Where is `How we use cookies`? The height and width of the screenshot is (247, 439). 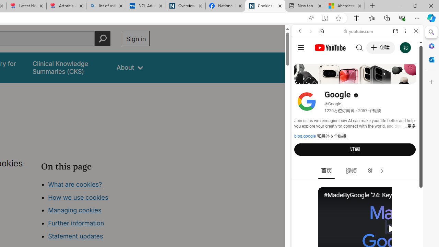
How we use cookies is located at coordinates (78, 197).